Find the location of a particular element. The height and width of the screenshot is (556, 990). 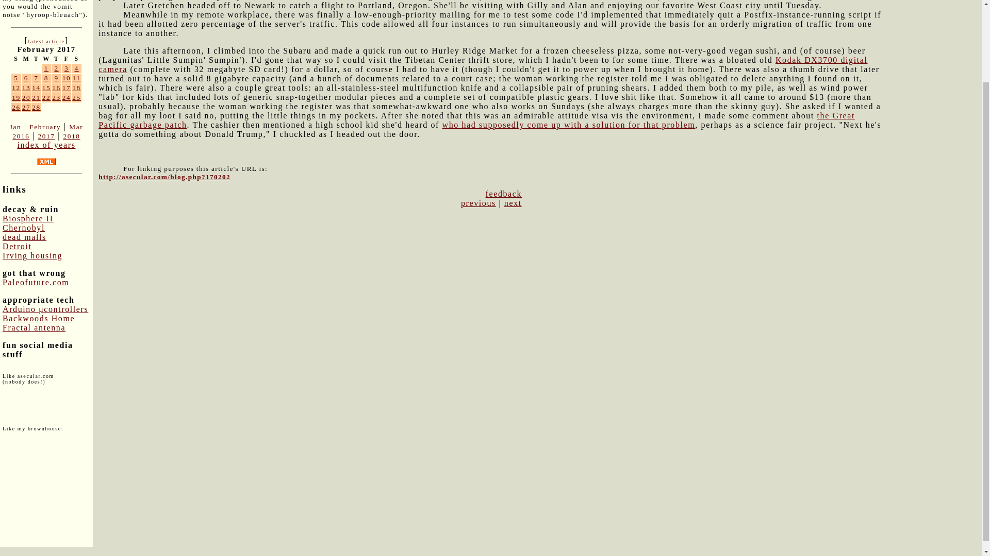

latest article is located at coordinates (45, 41).